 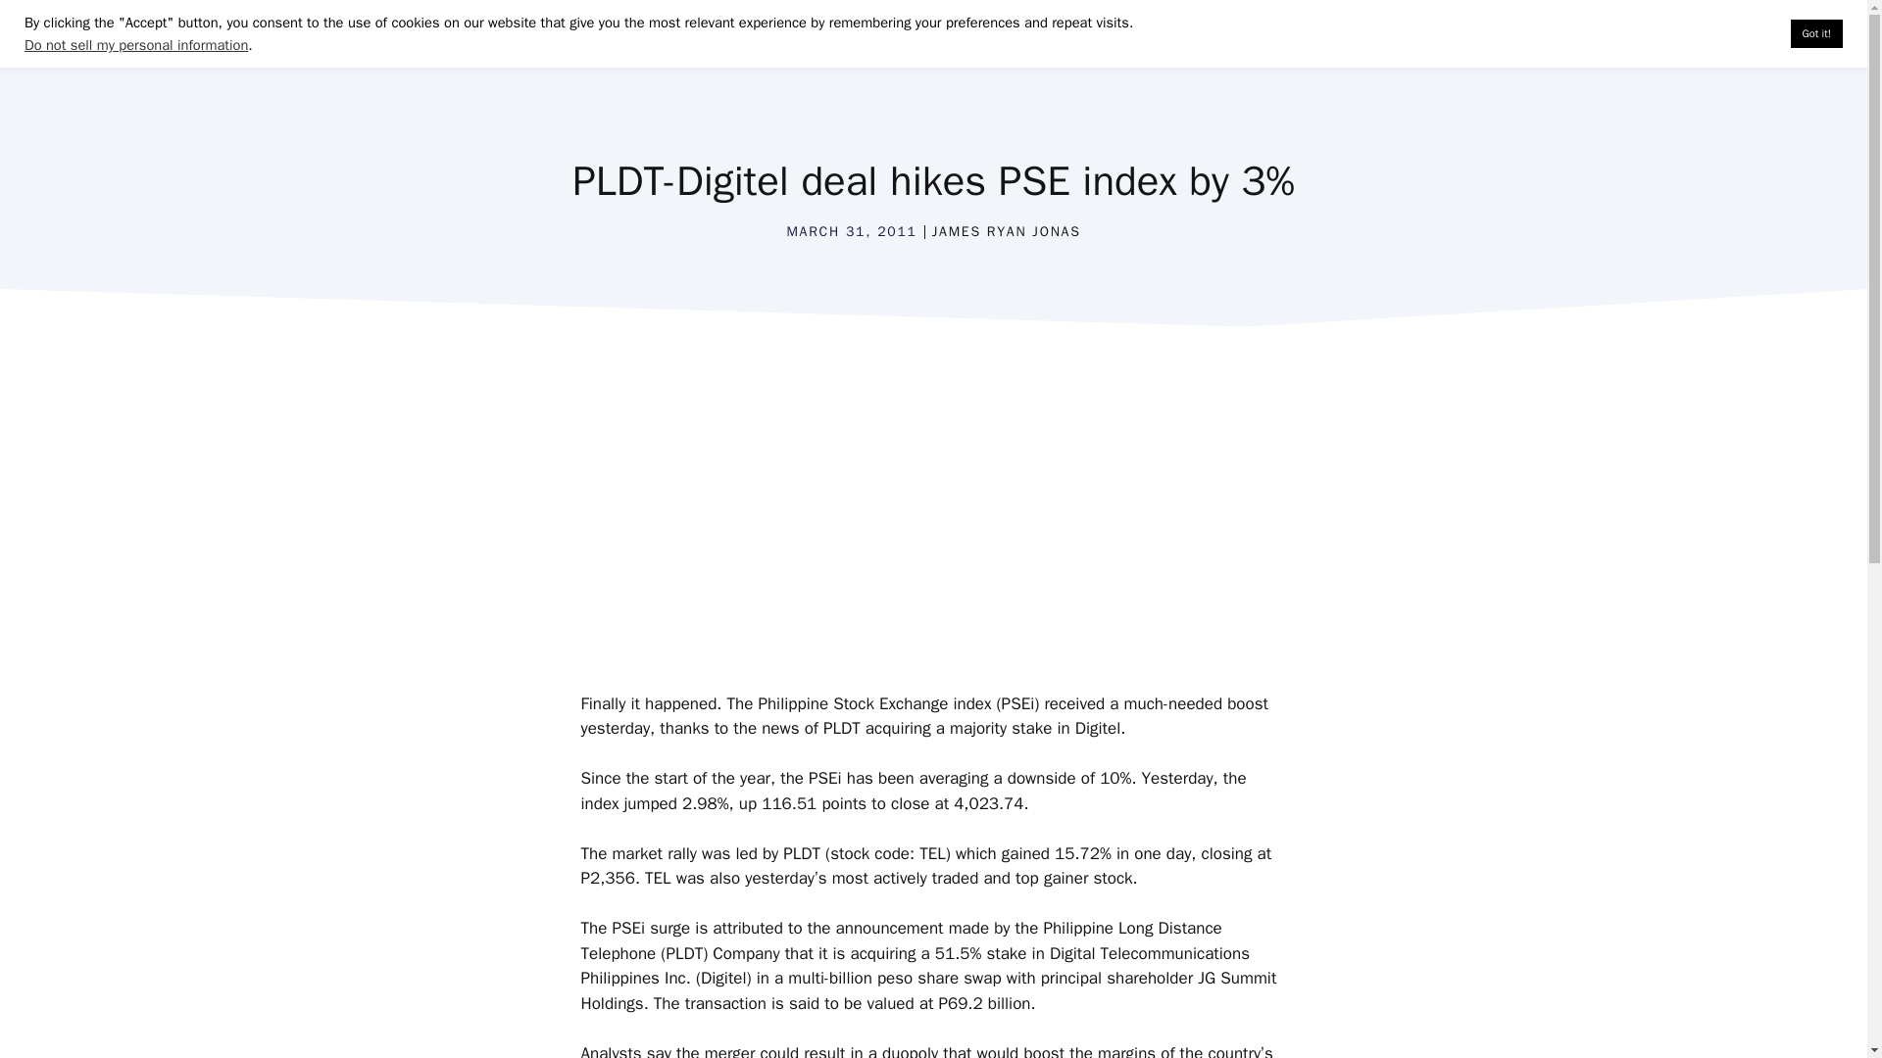 What do you see at coordinates (1274, 49) in the screenshot?
I see `Follow on Facebook` at bounding box center [1274, 49].